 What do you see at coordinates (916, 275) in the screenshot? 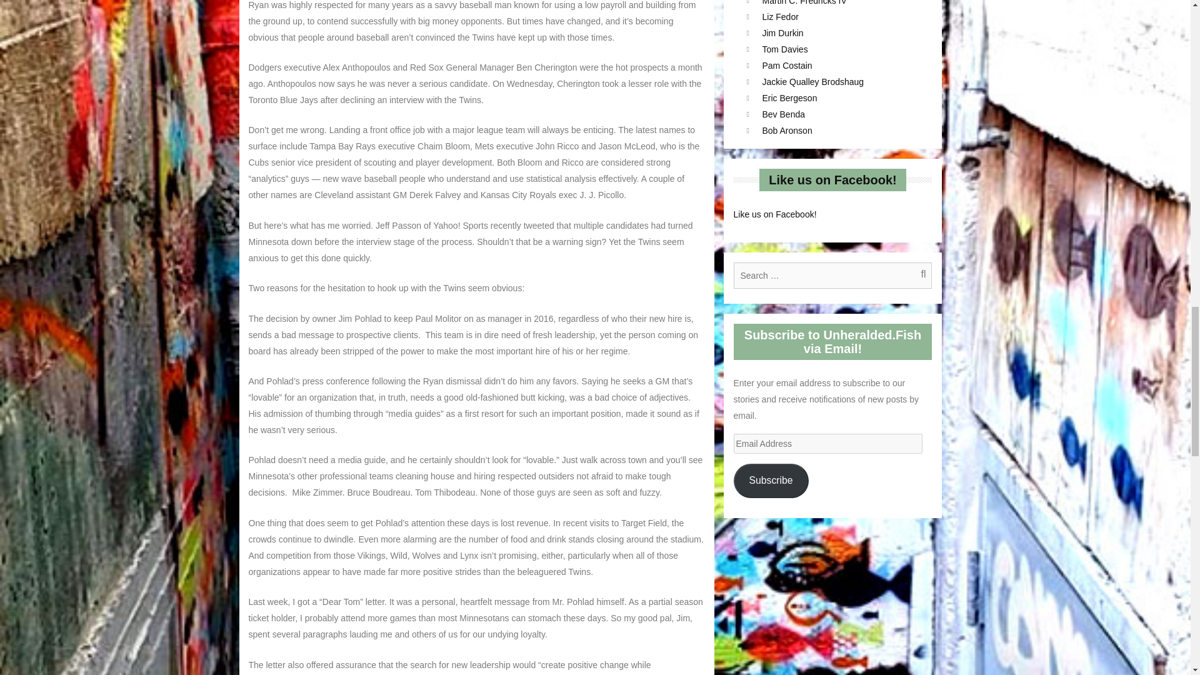
I see `Search` at bounding box center [916, 275].